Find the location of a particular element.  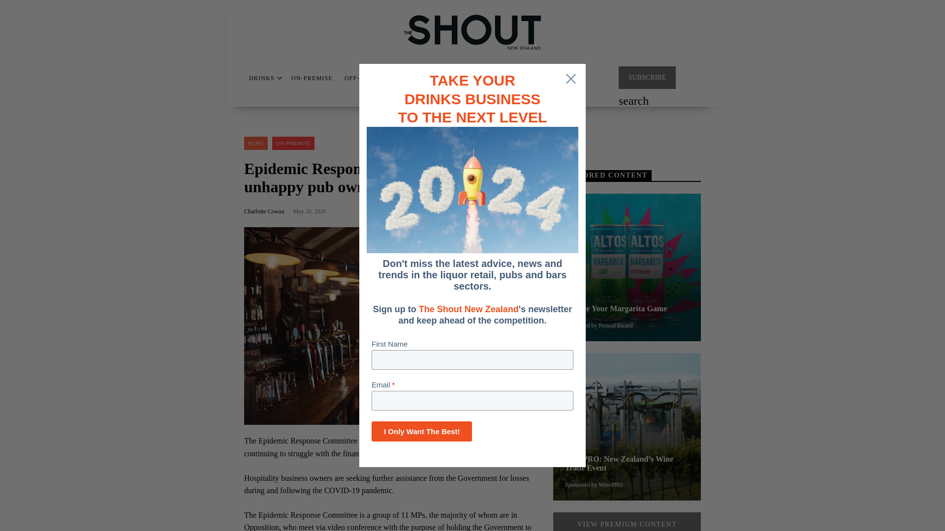

SUBSCRIBE is located at coordinates (647, 78).